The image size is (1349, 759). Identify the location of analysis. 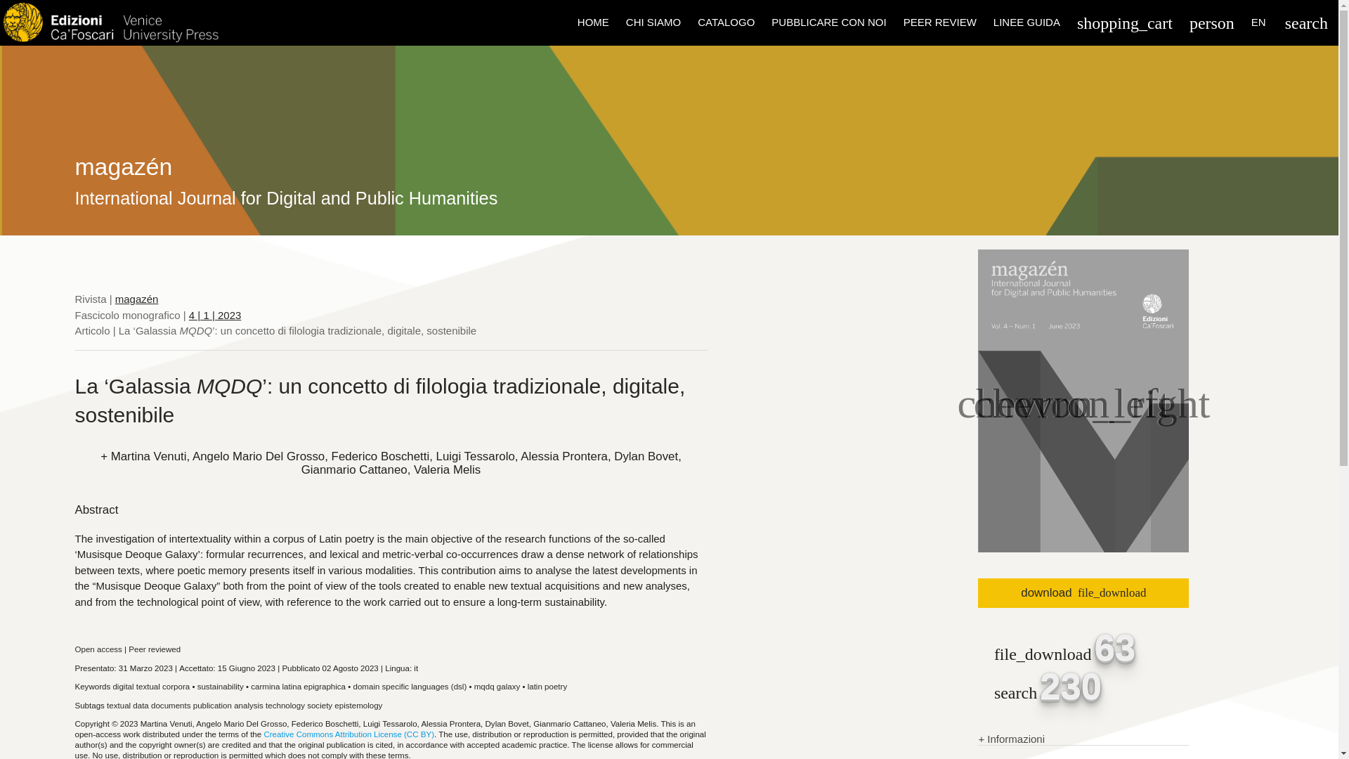
(248, 705).